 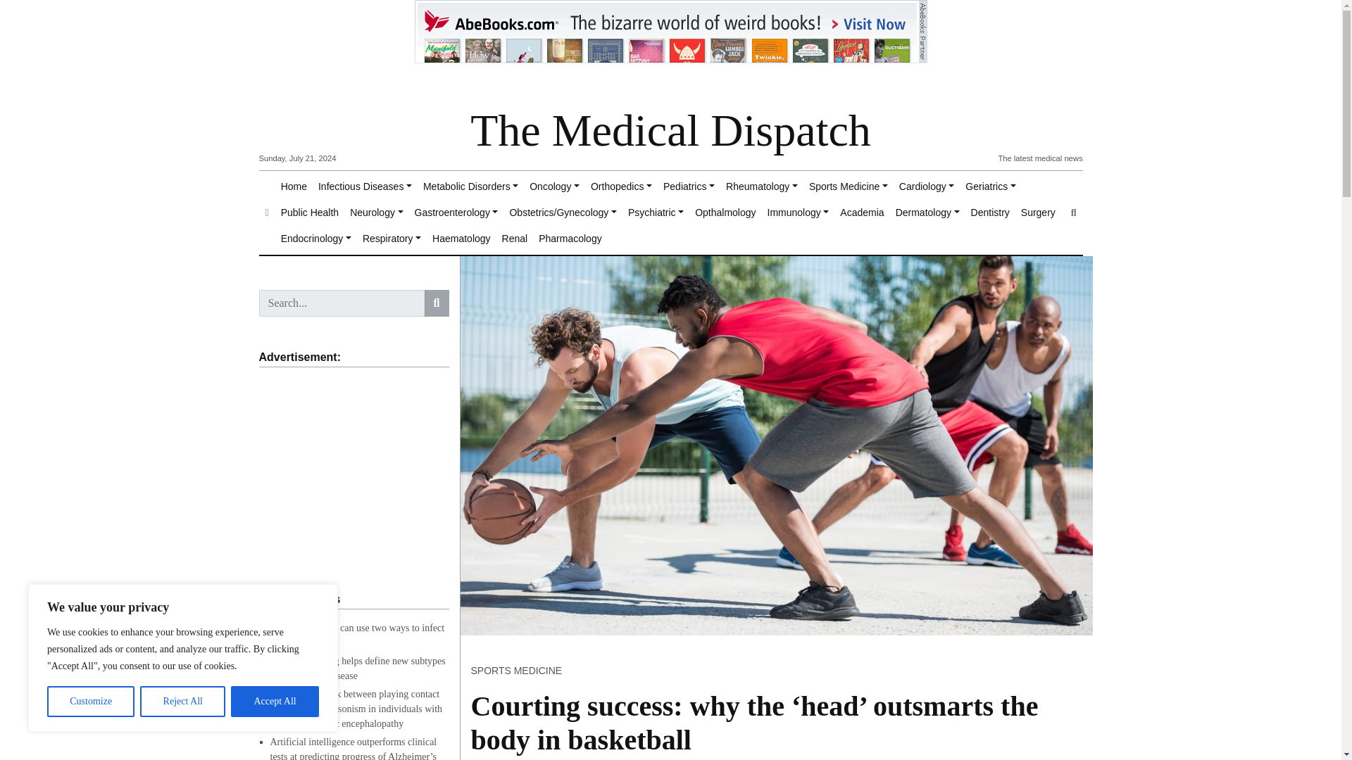 What do you see at coordinates (470, 187) in the screenshot?
I see `Metabolic Disorders` at bounding box center [470, 187].